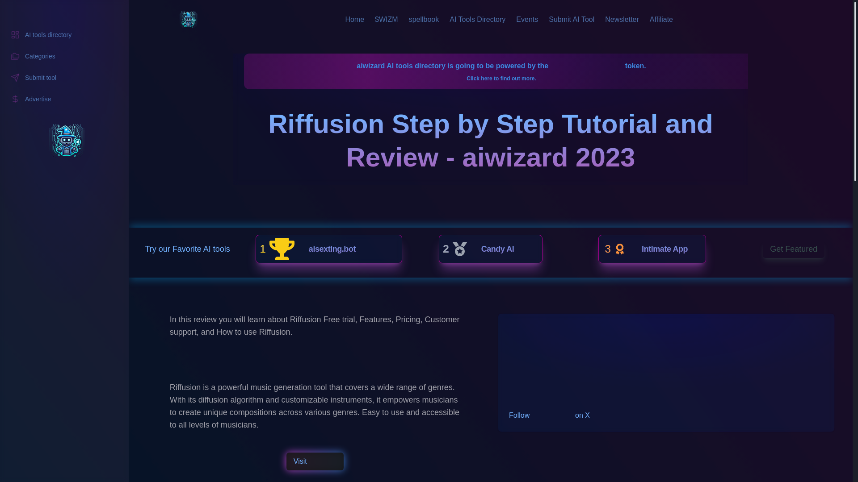 Image resolution: width=858 pixels, height=482 pixels. Describe the element at coordinates (527, 20) in the screenshot. I see `Events` at that location.